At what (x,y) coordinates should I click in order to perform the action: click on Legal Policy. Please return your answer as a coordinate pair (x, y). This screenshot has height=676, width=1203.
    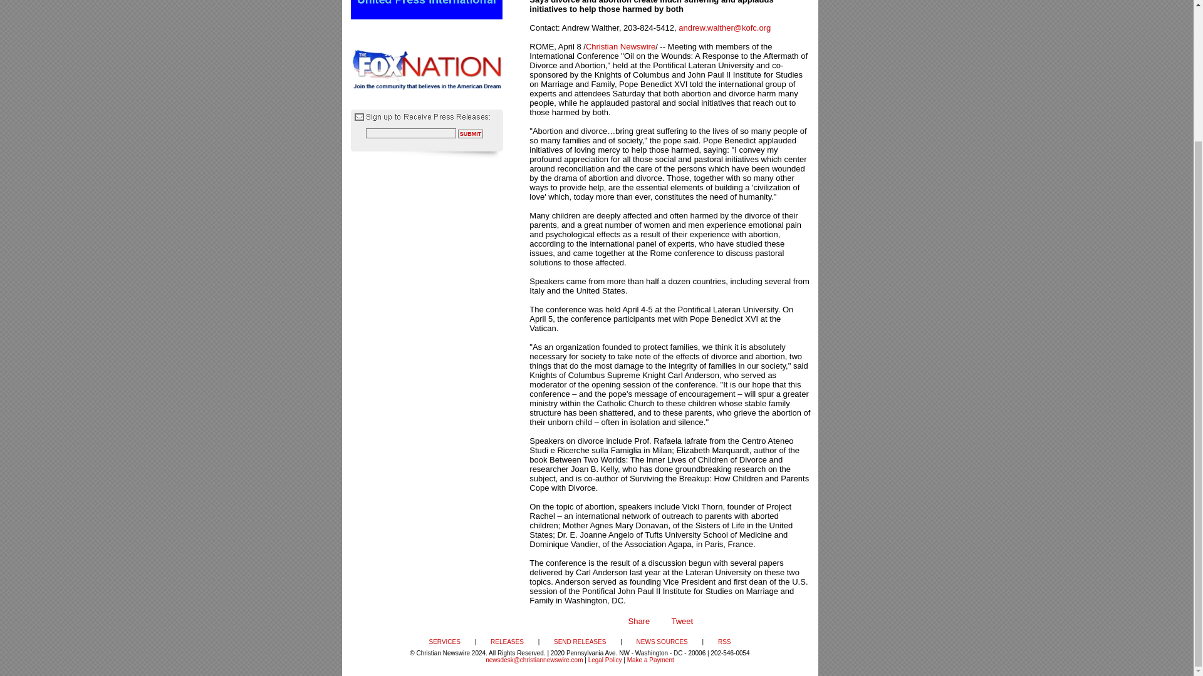
    Looking at the image, I should click on (605, 660).